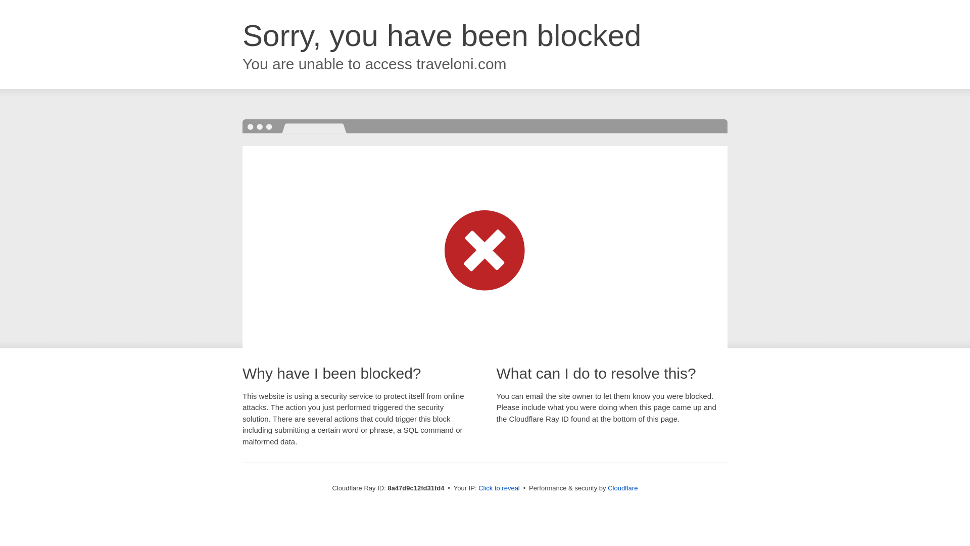 Image resolution: width=970 pixels, height=546 pixels. Describe the element at coordinates (622, 488) in the screenshot. I see `Cloudflare` at that location.